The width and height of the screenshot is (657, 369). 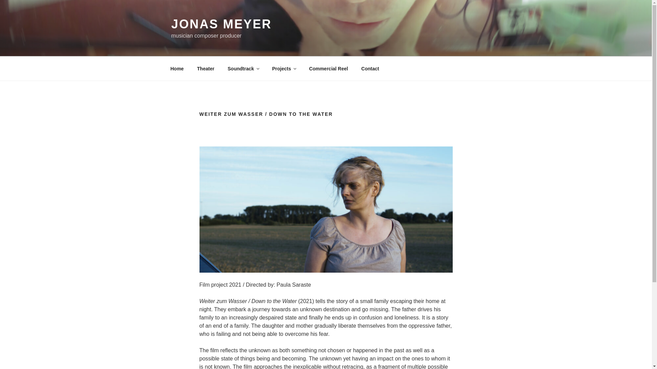 I want to click on Contact, so click(x=370, y=68).